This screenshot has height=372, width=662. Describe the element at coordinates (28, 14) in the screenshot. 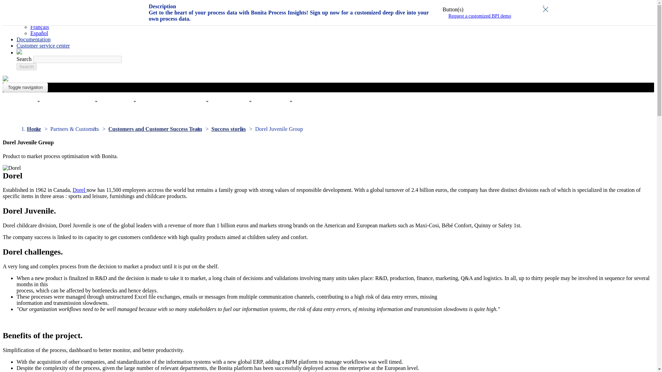

I see `Language` at that location.